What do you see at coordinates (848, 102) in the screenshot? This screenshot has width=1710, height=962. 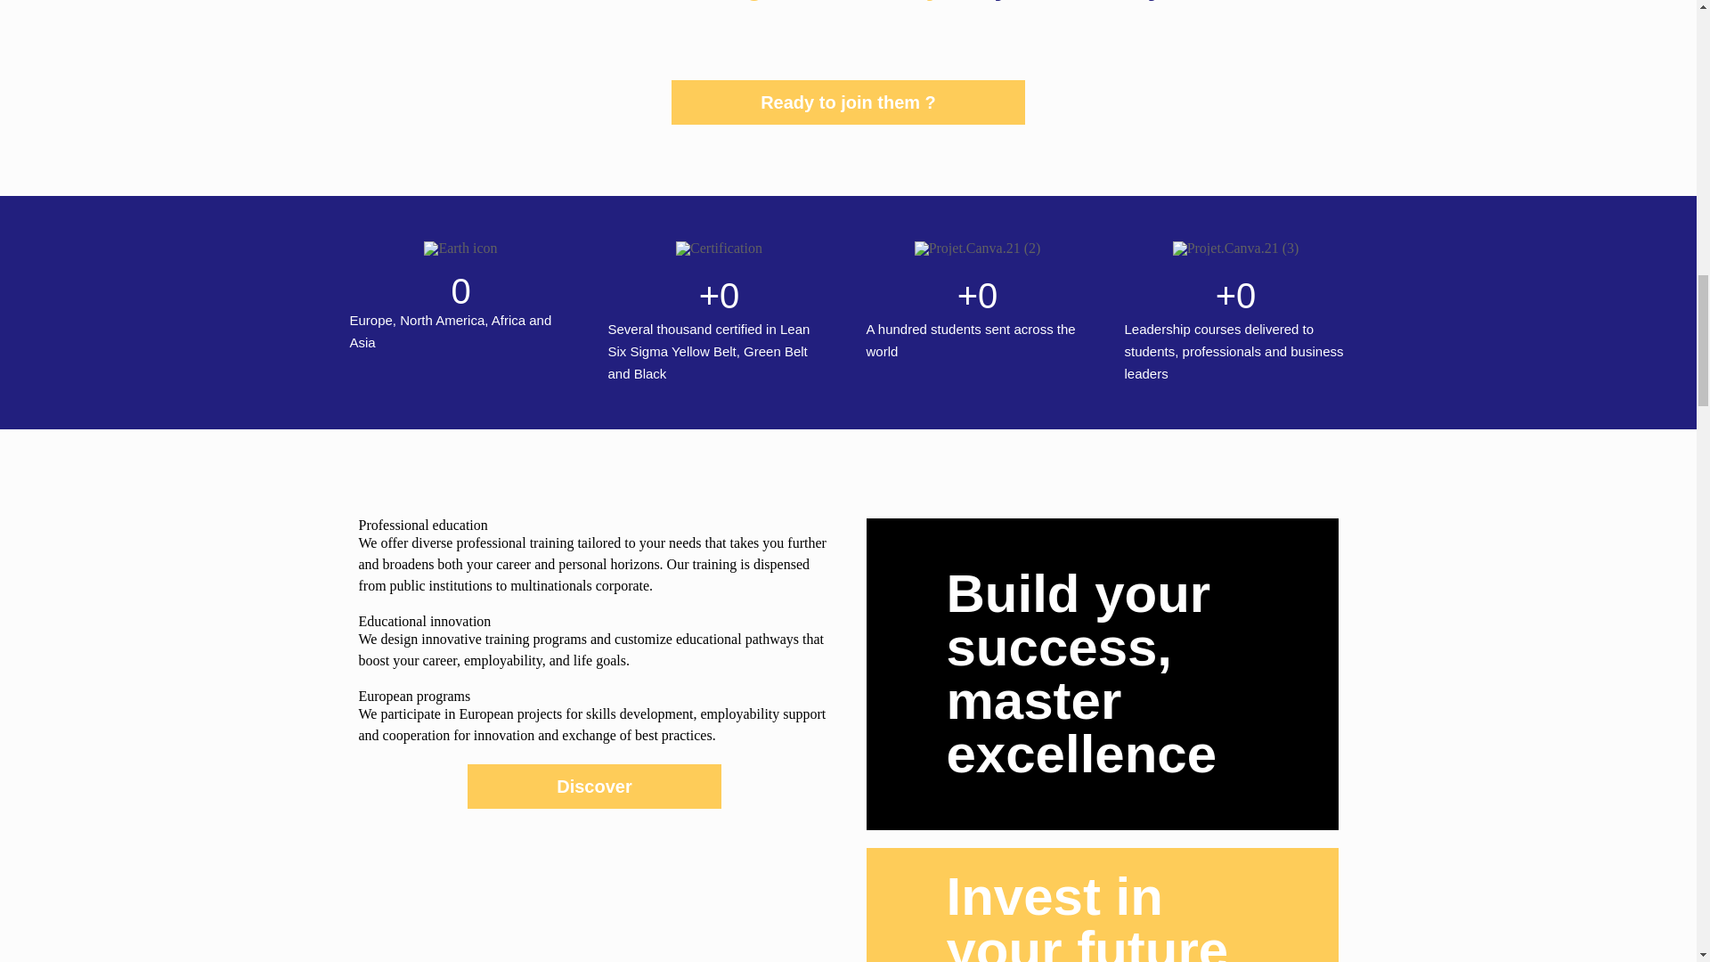 I see `Ready to join them ?` at bounding box center [848, 102].